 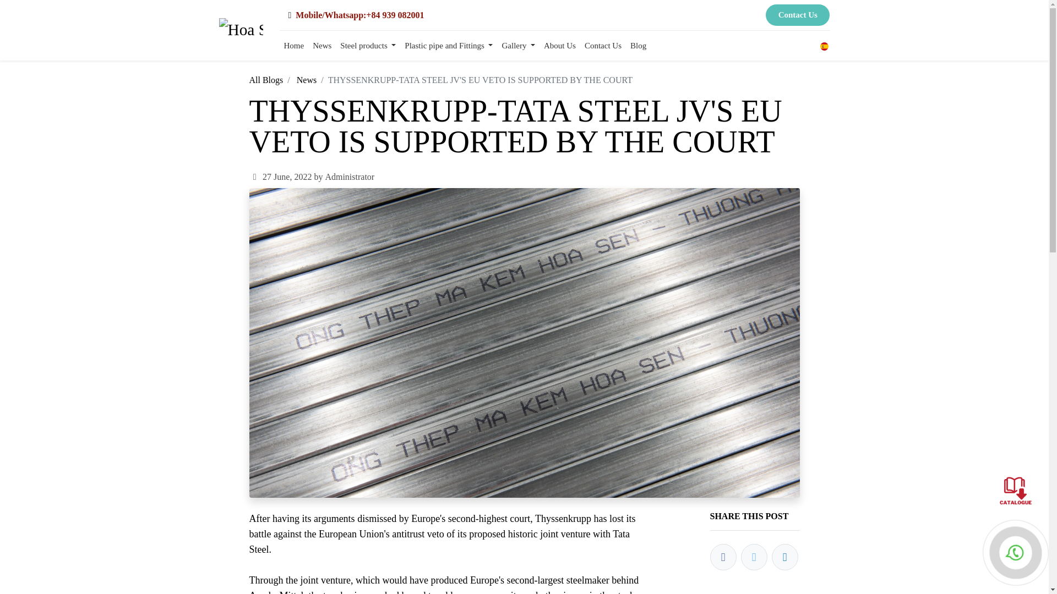 What do you see at coordinates (265, 80) in the screenshot?
I see `All Blogs` at bounding box center [265, 80].